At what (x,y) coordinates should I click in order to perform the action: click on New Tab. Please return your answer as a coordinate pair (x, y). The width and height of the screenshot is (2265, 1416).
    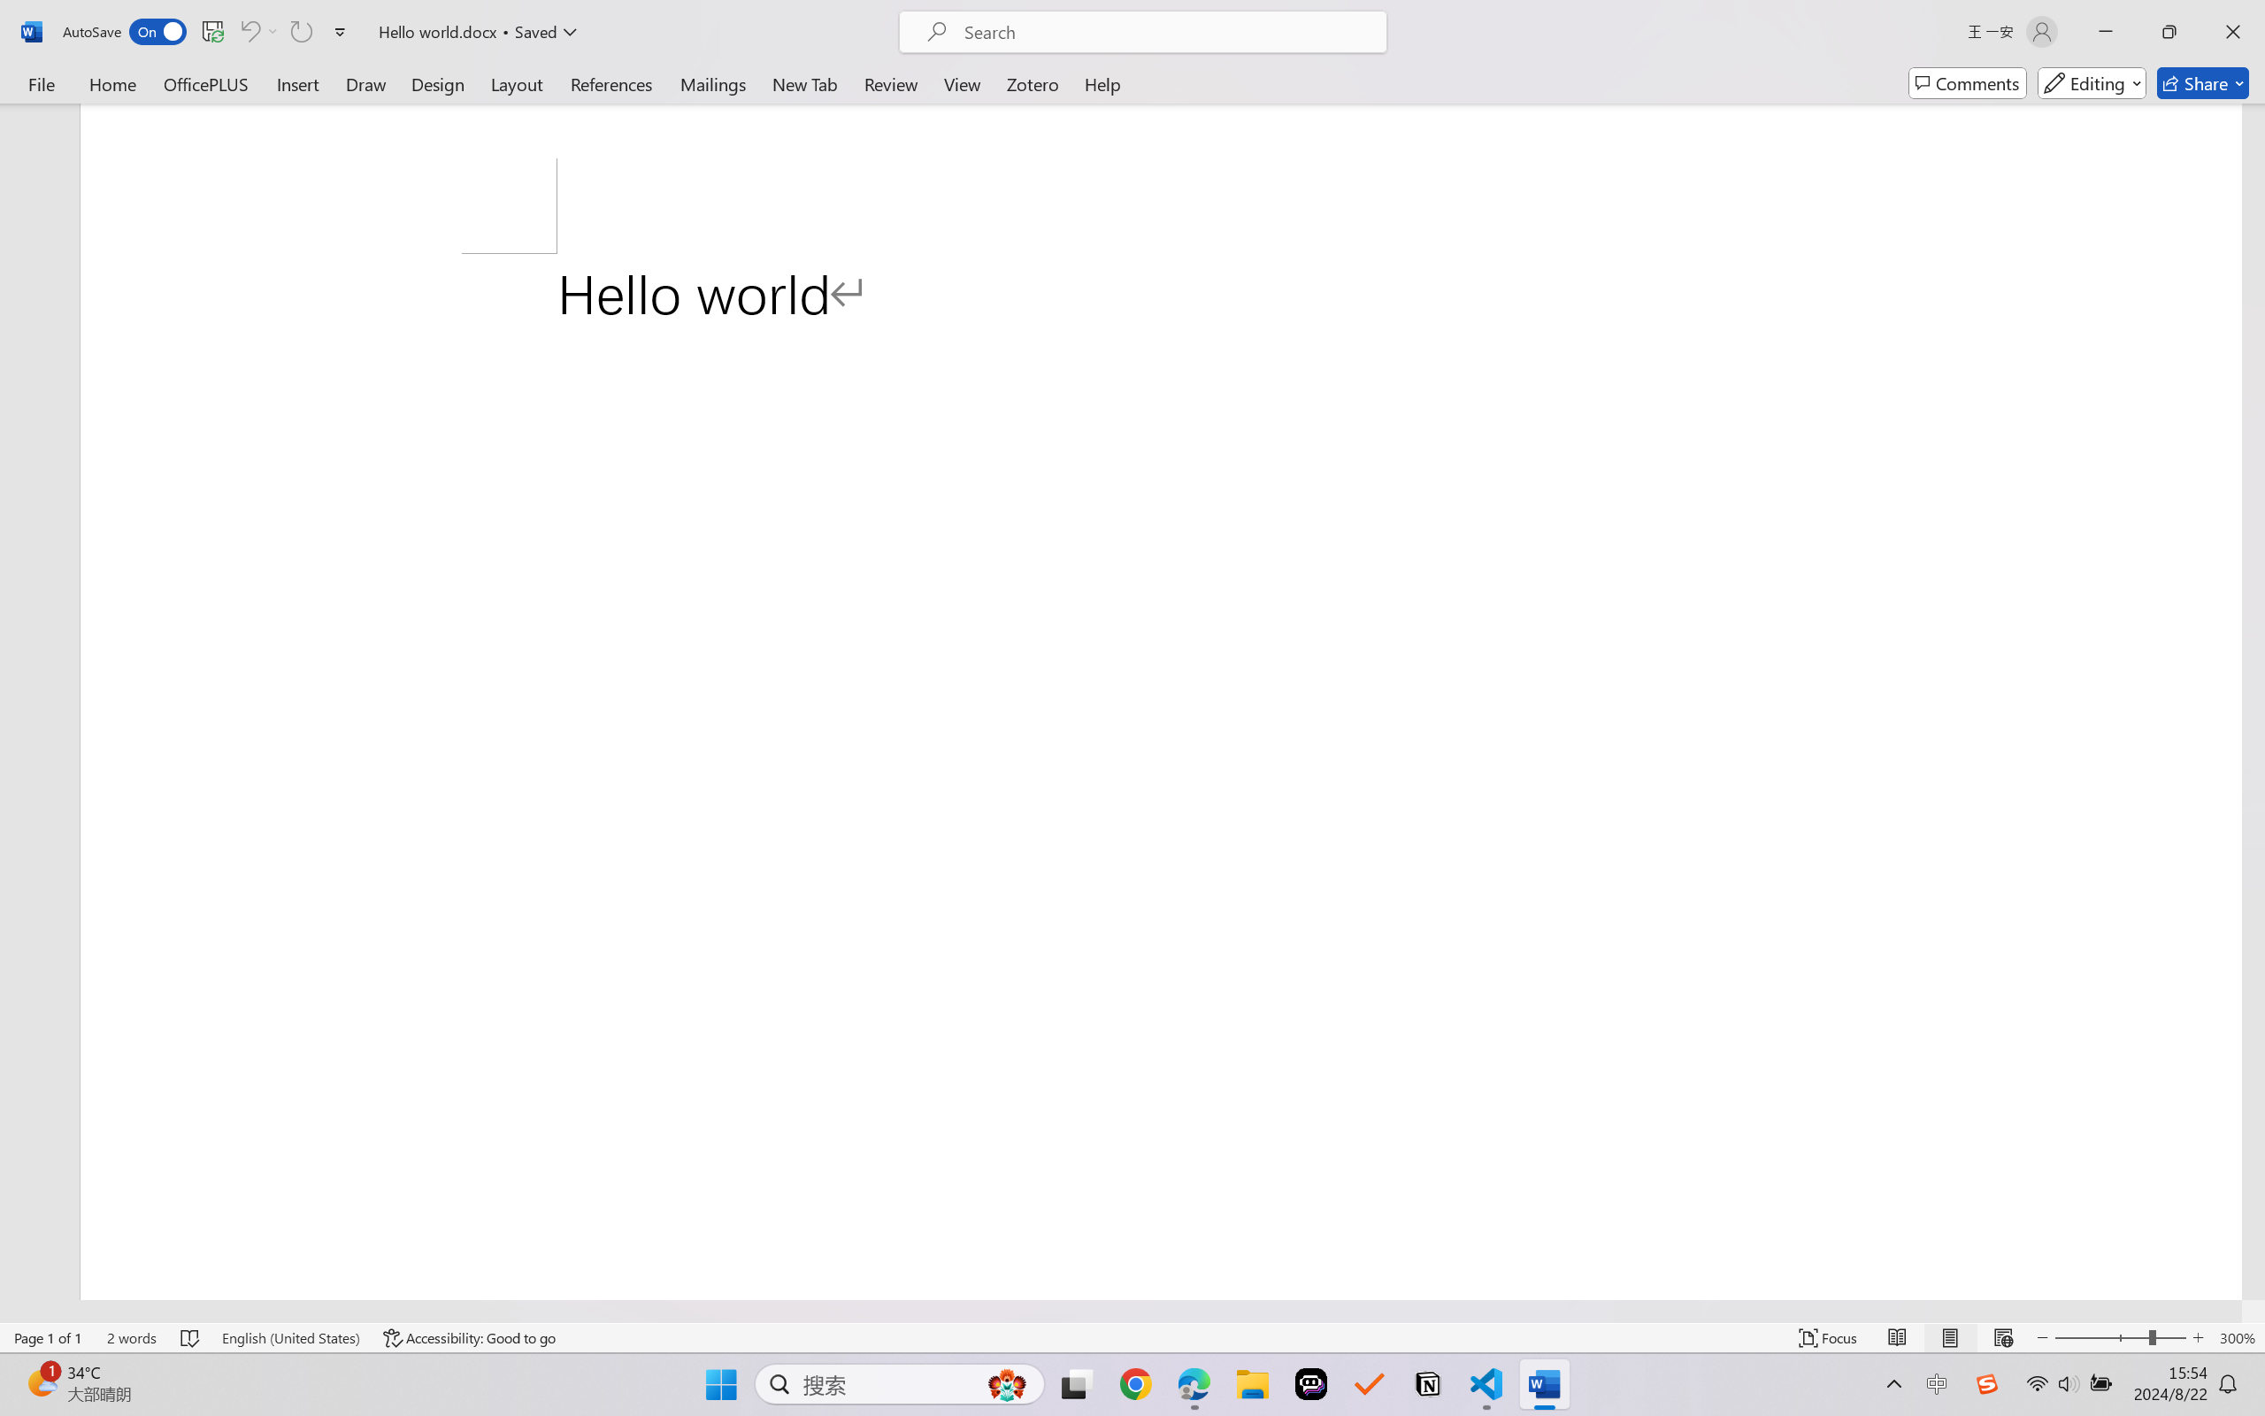
    Looking at the image, I should click on (805, 83).